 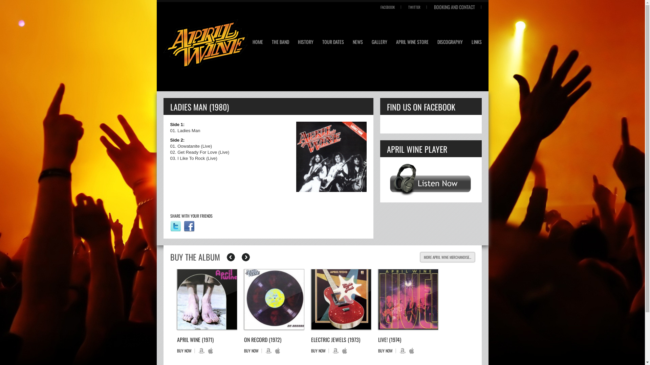 What do you see at coordinates (380, 43) in the screenshot?
I see `GALLERY` at bounding box center [380, 43].